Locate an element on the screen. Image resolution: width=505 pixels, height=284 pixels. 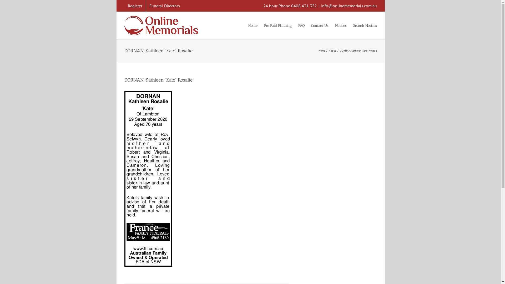
Home is located at coordinates (321, 50).